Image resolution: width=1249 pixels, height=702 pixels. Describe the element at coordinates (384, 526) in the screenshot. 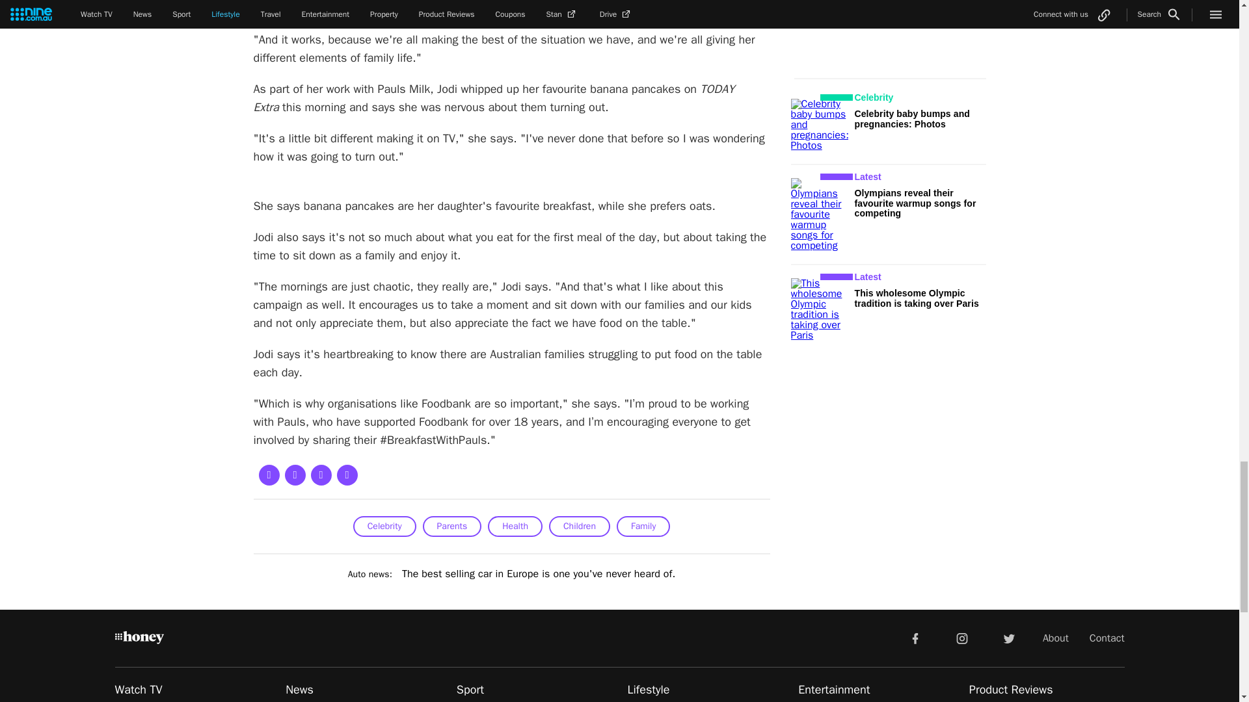

I see `Celebrity` at that location.